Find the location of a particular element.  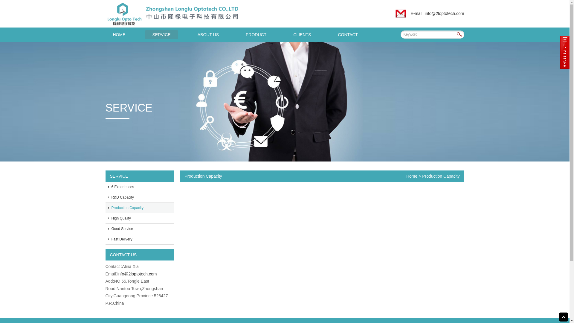

ABOUT US is located at coordinates (208, 35).